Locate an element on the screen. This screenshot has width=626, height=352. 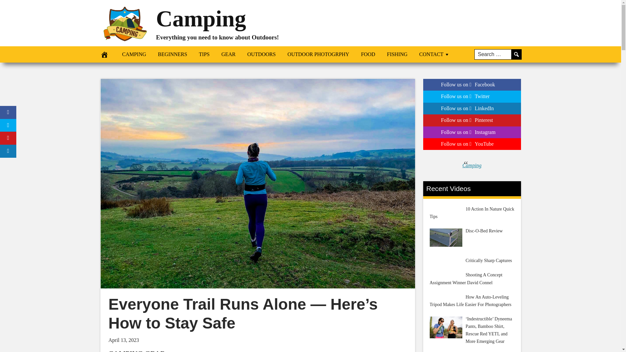
FISHING is located at coordinates (397, 54).